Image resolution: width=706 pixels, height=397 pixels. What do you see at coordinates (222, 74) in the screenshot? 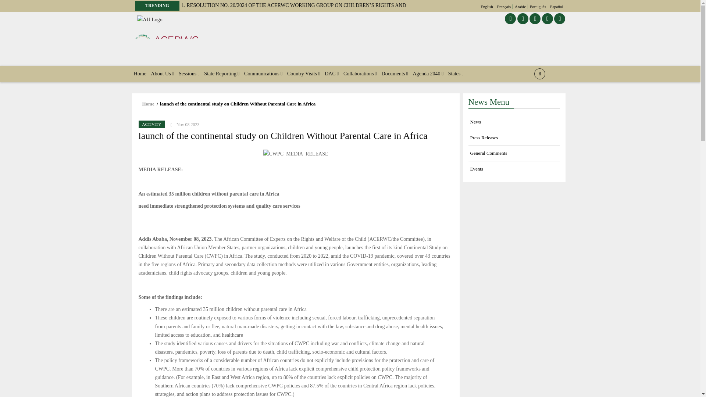
I see `State Reporting` at bounding box center [222, 74].